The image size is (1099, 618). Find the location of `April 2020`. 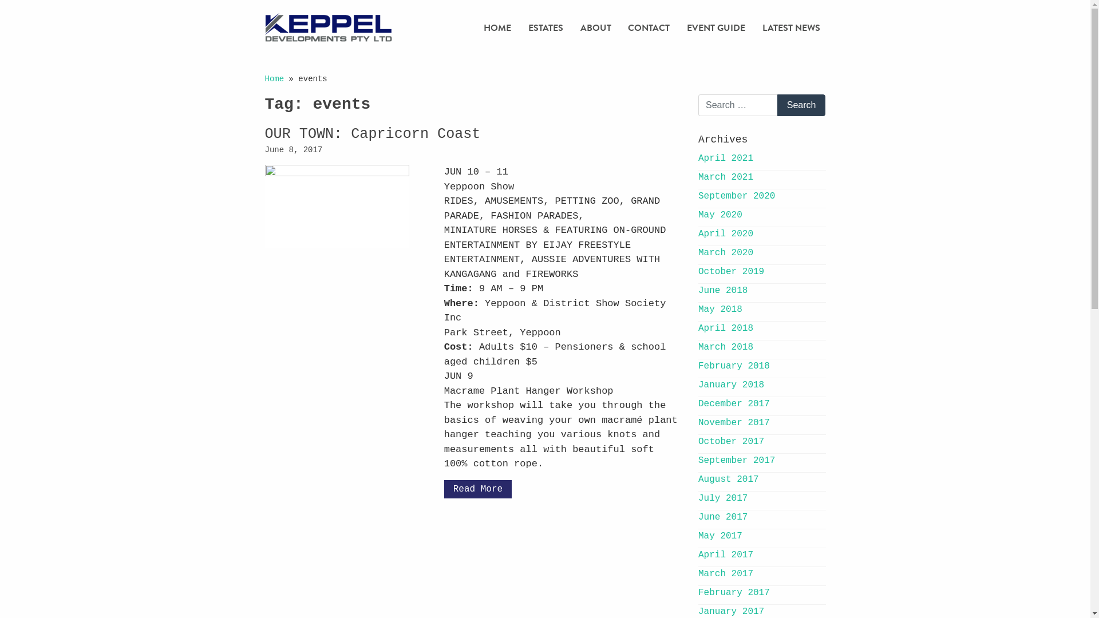

April 2020 is located at coordinates (726, 234).